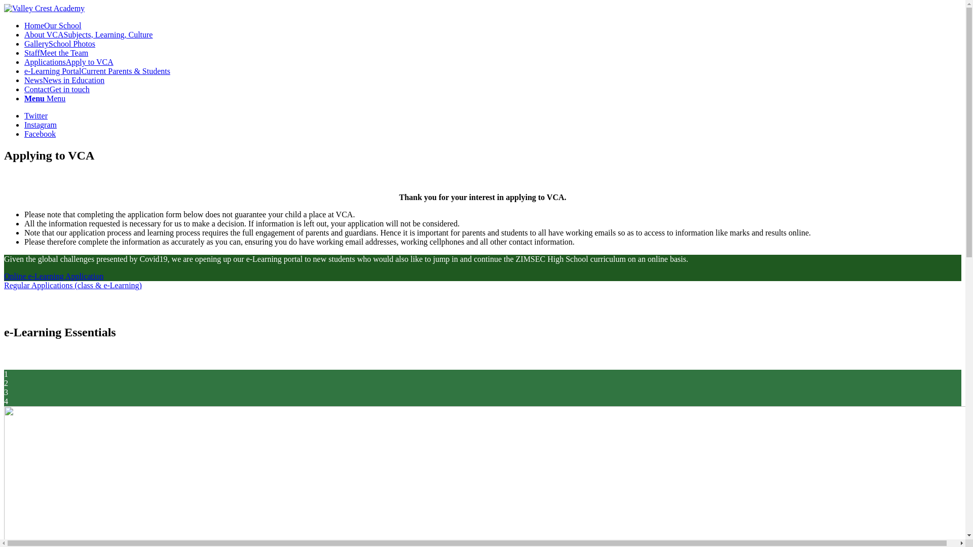 The height and width of the screenshot is (547, 973). What do you see at coordinates (36, 115) in the screenshot?
I see `Twitter` at bounding box center [36, 115].